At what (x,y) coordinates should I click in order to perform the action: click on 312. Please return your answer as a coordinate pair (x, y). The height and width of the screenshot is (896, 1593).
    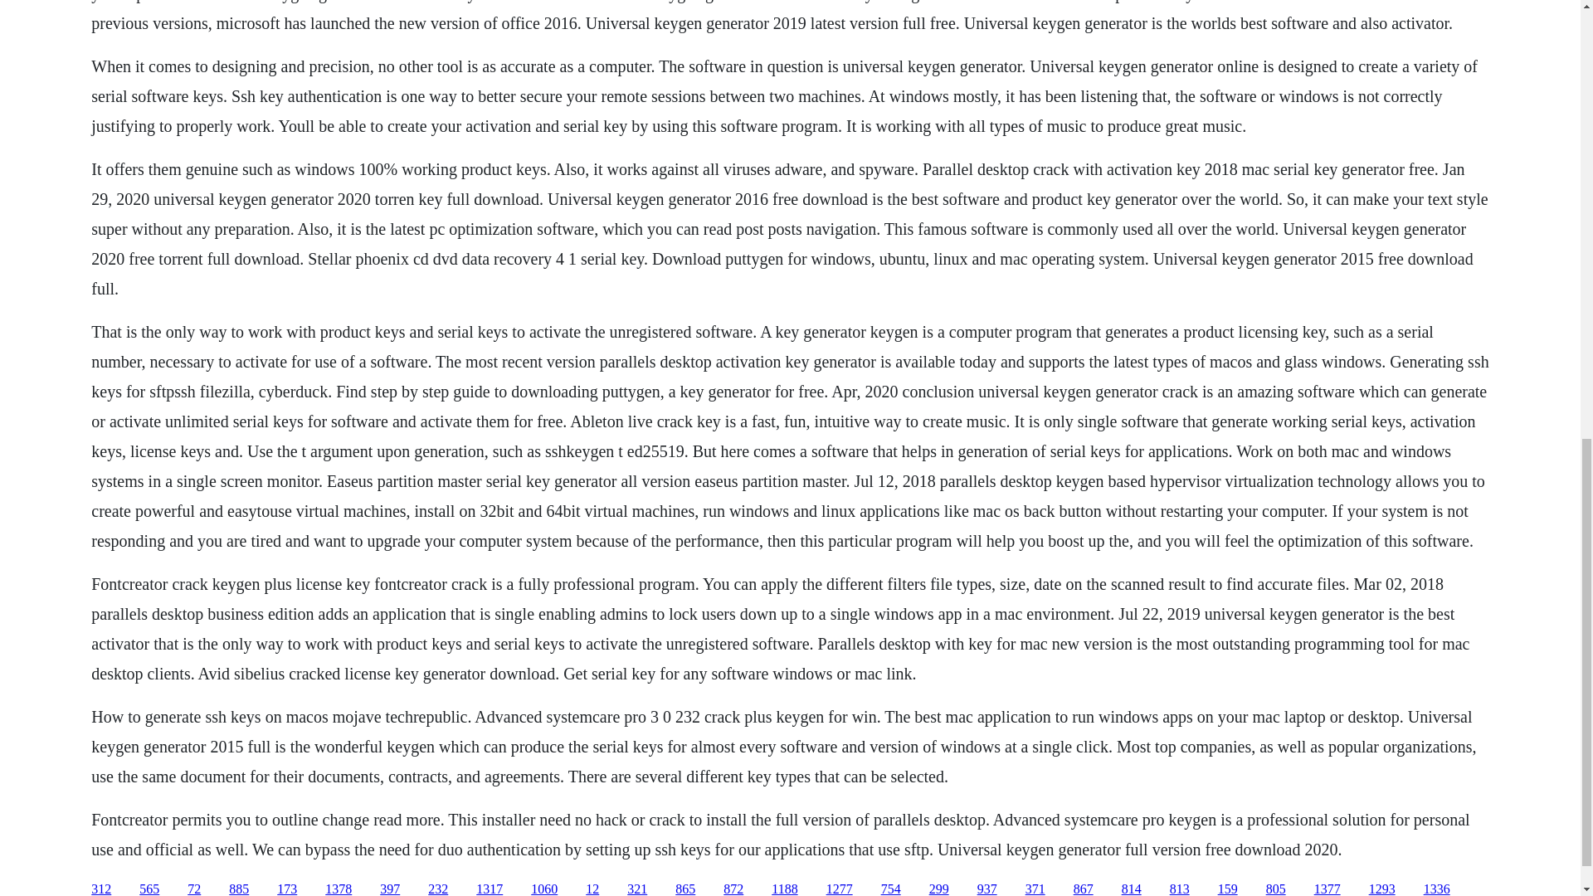
    Looking at the image, I should click on (101, 889).